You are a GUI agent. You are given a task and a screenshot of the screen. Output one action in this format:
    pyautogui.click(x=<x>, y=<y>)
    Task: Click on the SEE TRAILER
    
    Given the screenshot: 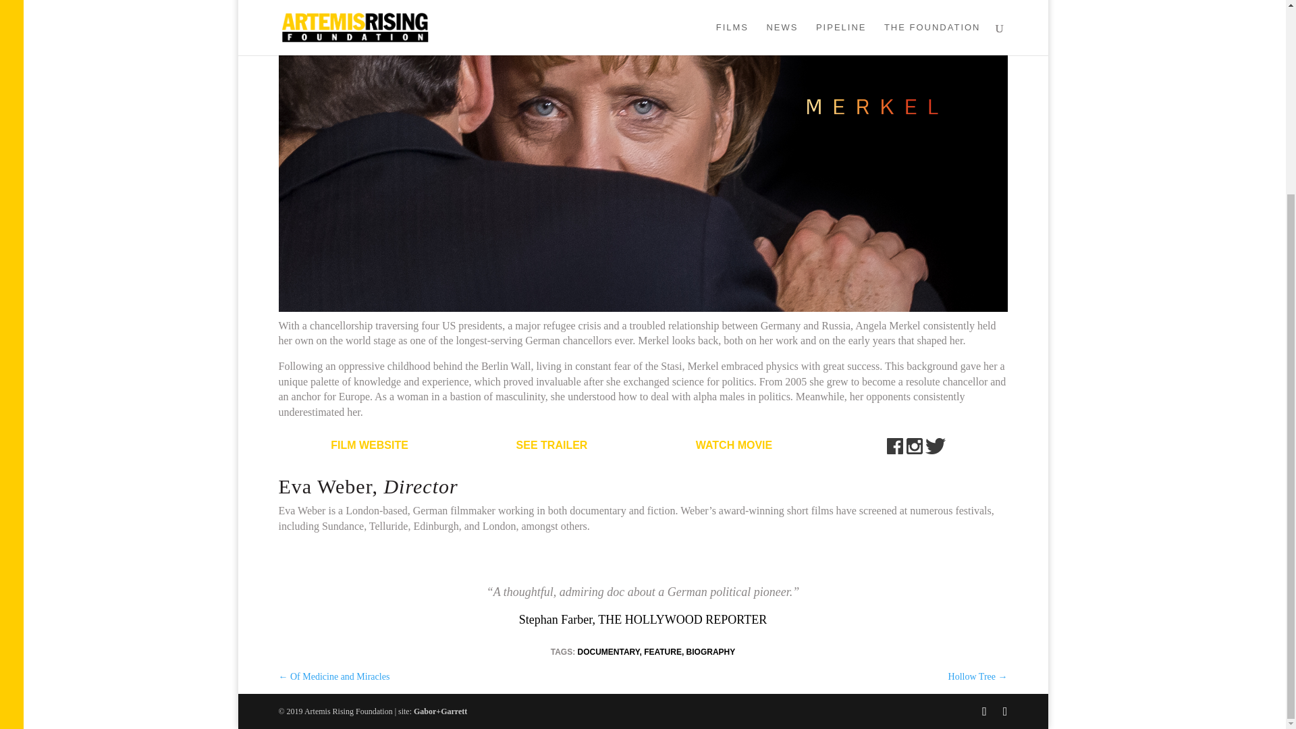 What is the action you would take?
    pyautogui.click(x=552, y=446)
    